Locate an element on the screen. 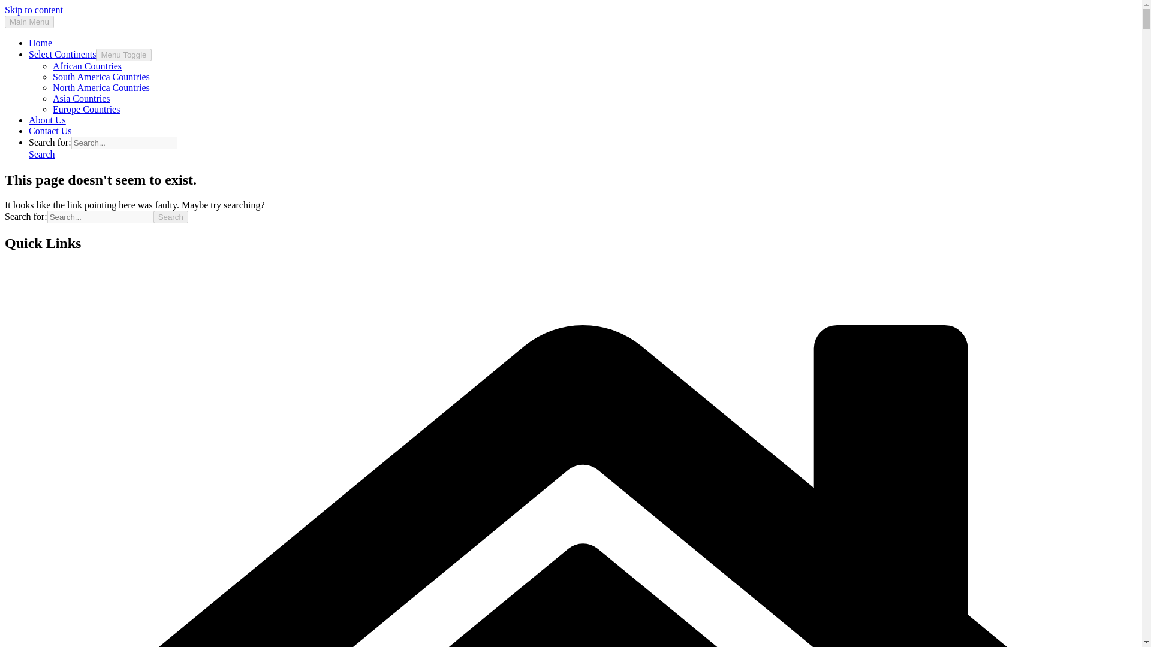 This screenshot has width=1151, height=647. Search is located at coordinates (42, 154).